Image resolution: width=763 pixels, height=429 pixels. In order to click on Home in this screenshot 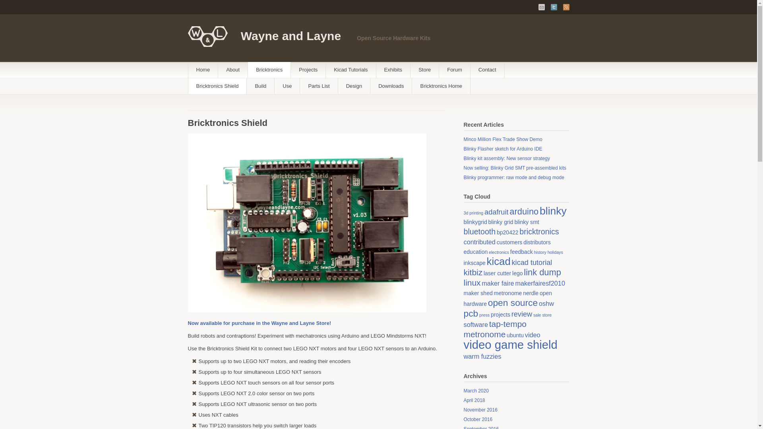, I will do `click(203, 70)`.